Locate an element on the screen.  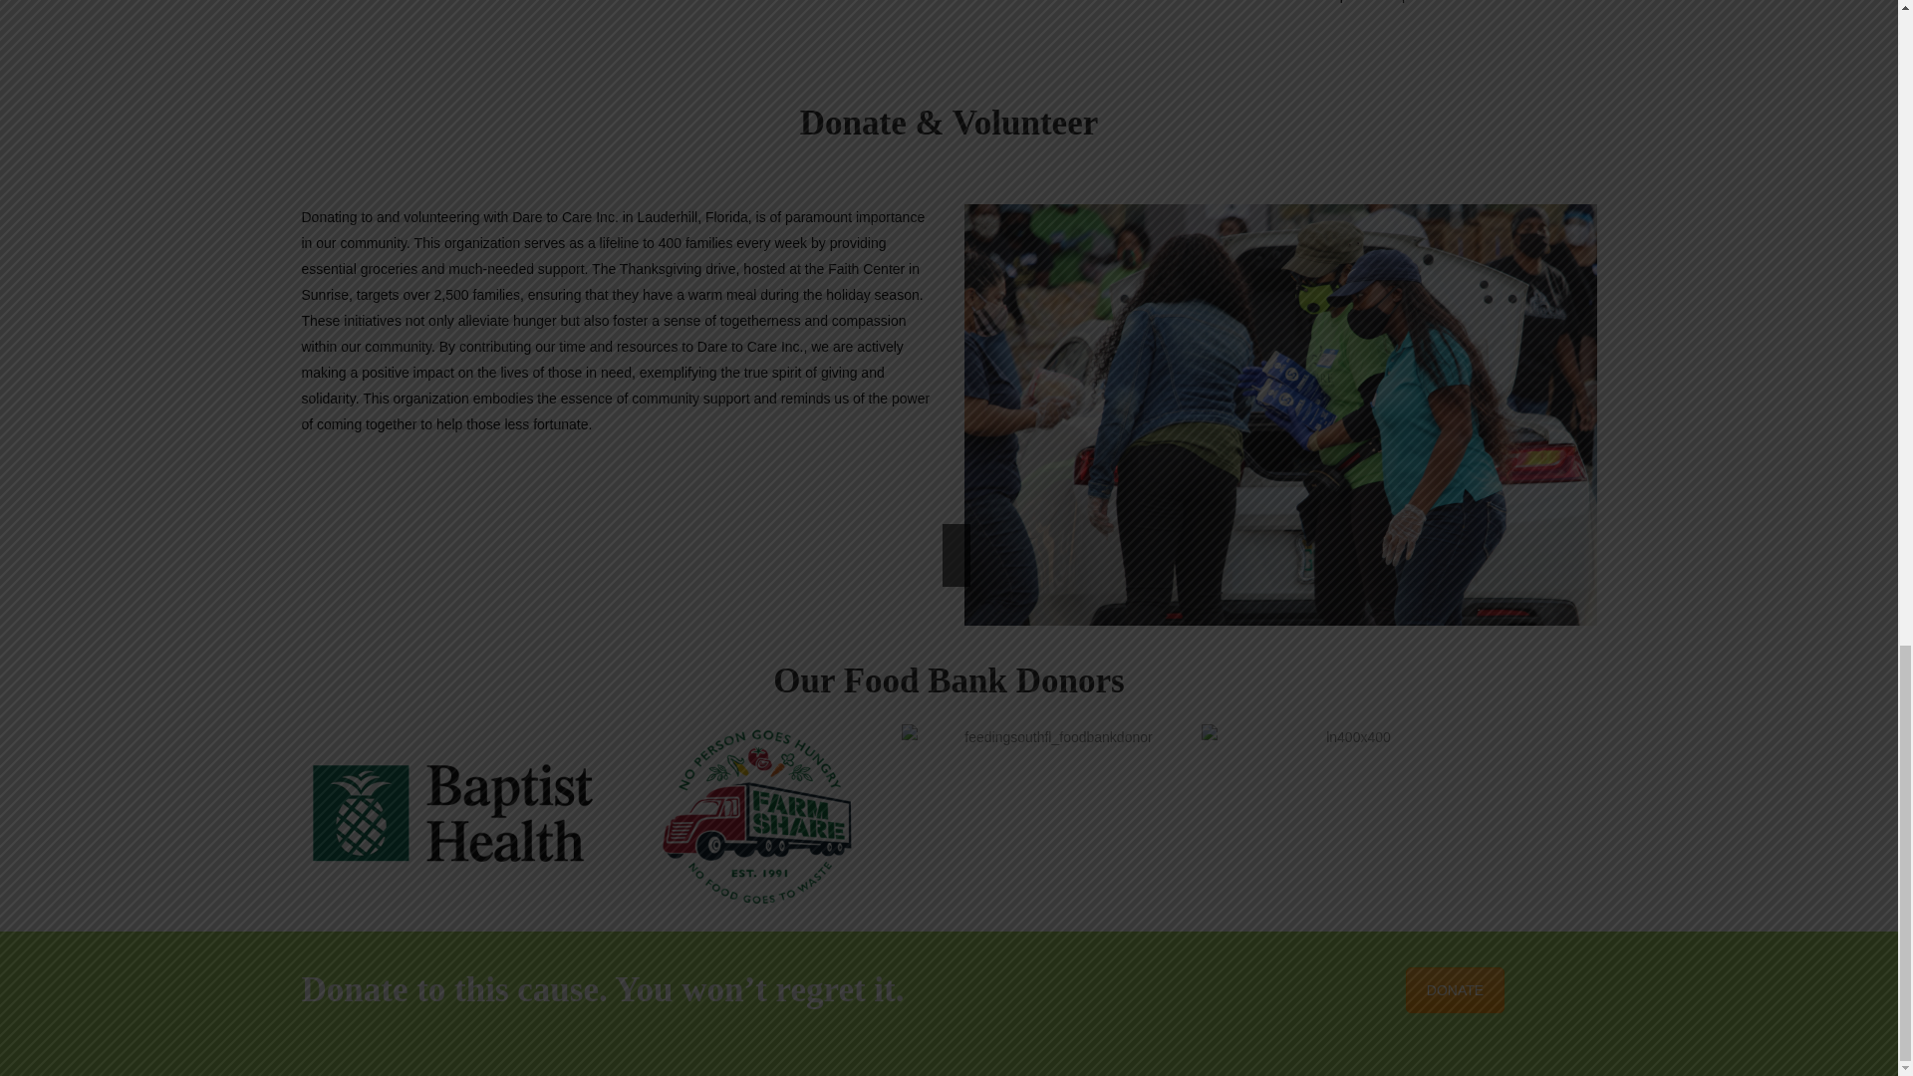
ln400x400 is located at coordinates (1350, 815).